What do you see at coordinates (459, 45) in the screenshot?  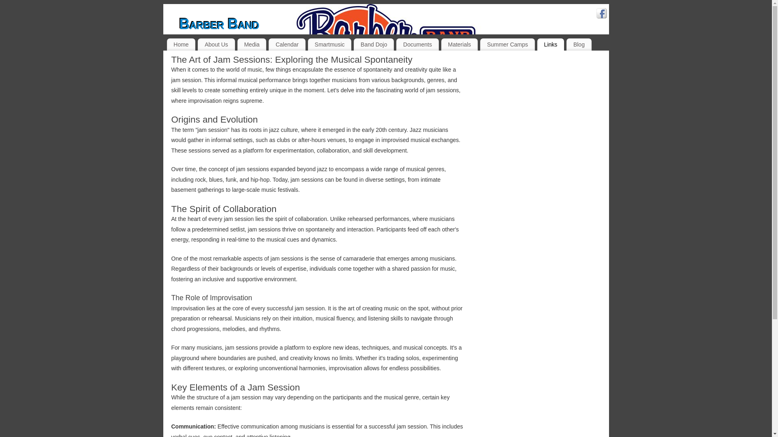 I see `Materials` at bounding box center [459, 45].